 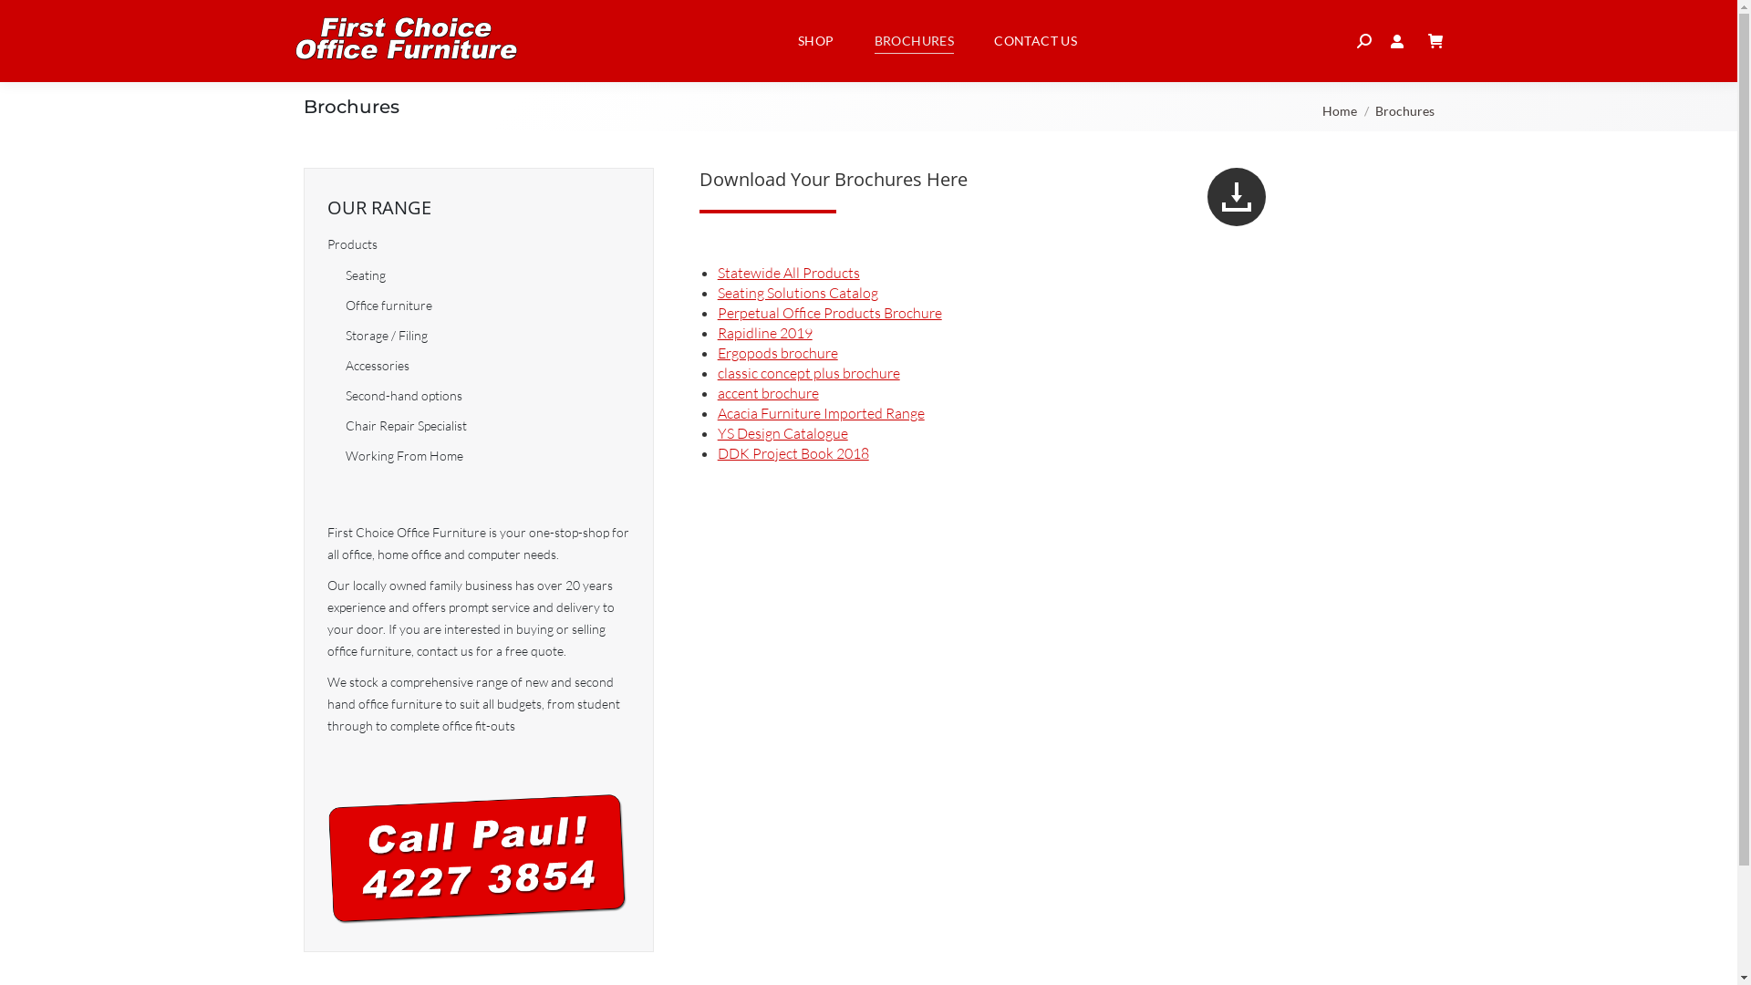 I want to click on Go!, so click(x=31, y=20).